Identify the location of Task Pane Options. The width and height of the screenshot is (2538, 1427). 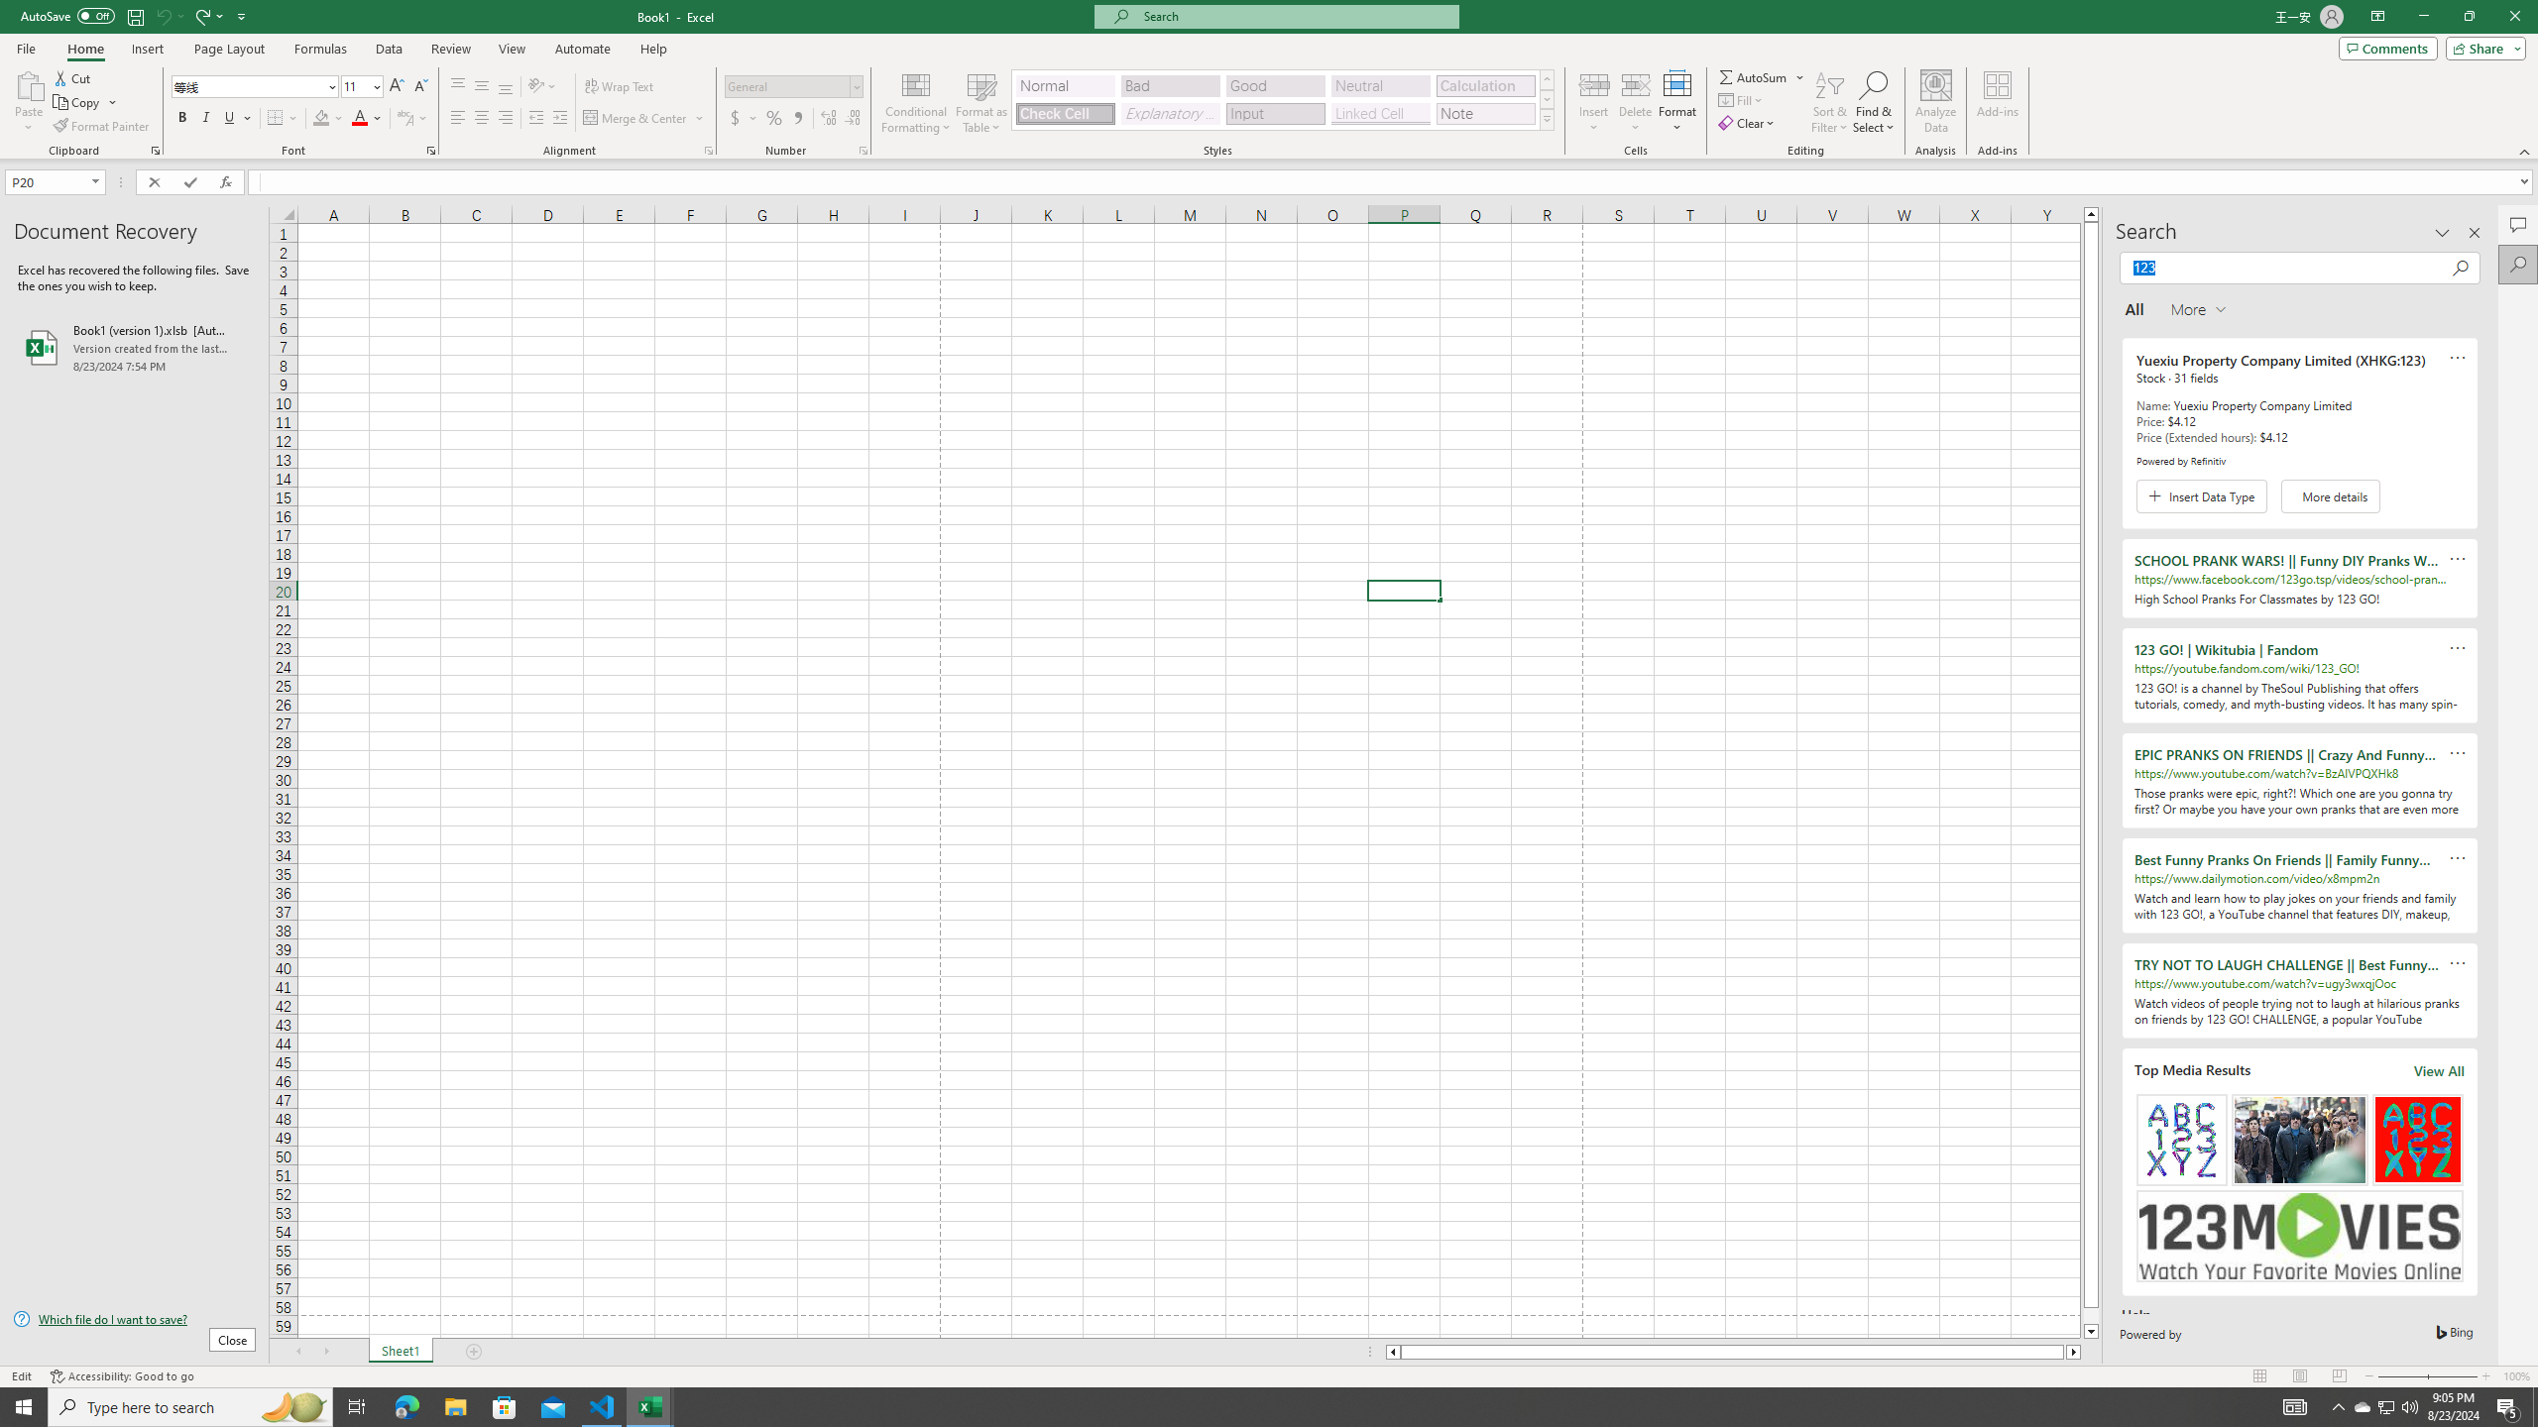
(2443, 233).